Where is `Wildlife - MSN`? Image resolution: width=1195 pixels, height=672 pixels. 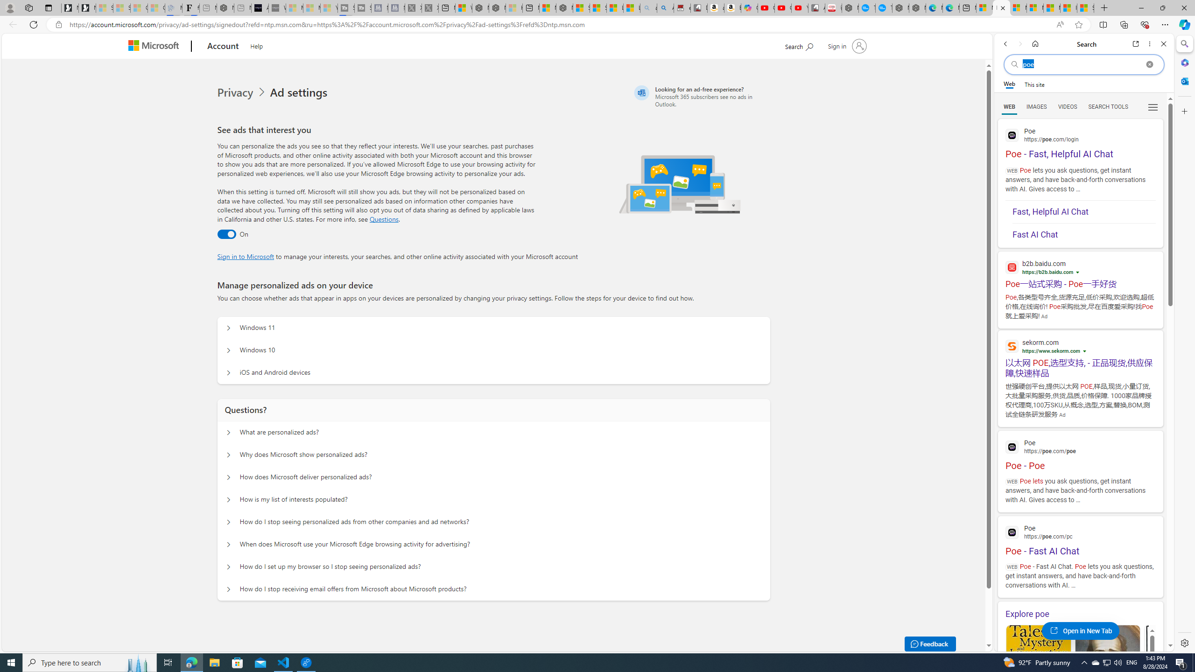 Wildlife - MSN is located at coordinates (463, 8).